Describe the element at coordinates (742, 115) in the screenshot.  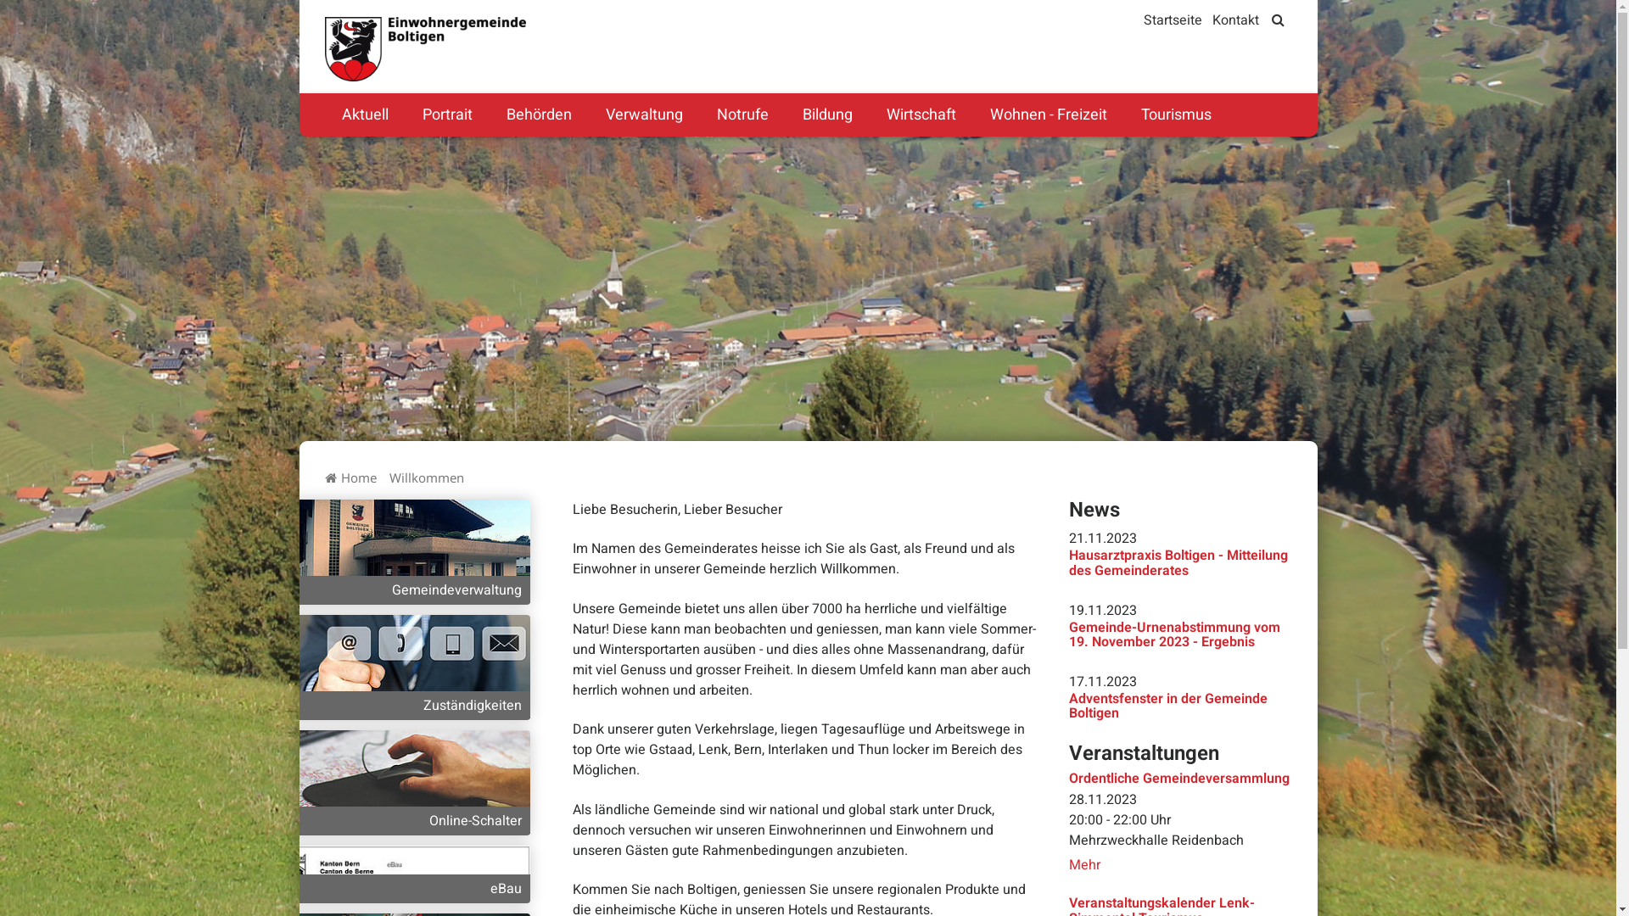
I see `Notrufe` at that location.